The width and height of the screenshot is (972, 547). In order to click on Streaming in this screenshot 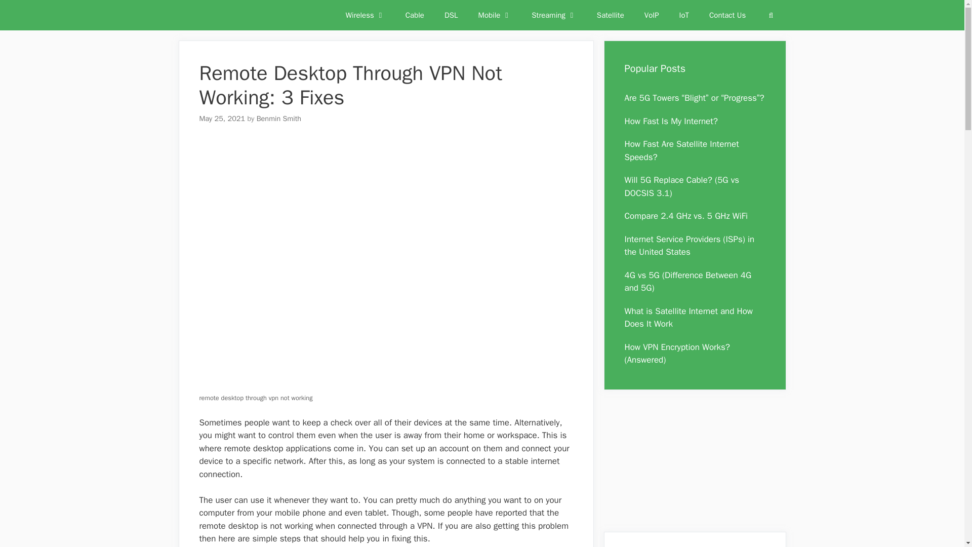, I will do `click(554, 15)`.